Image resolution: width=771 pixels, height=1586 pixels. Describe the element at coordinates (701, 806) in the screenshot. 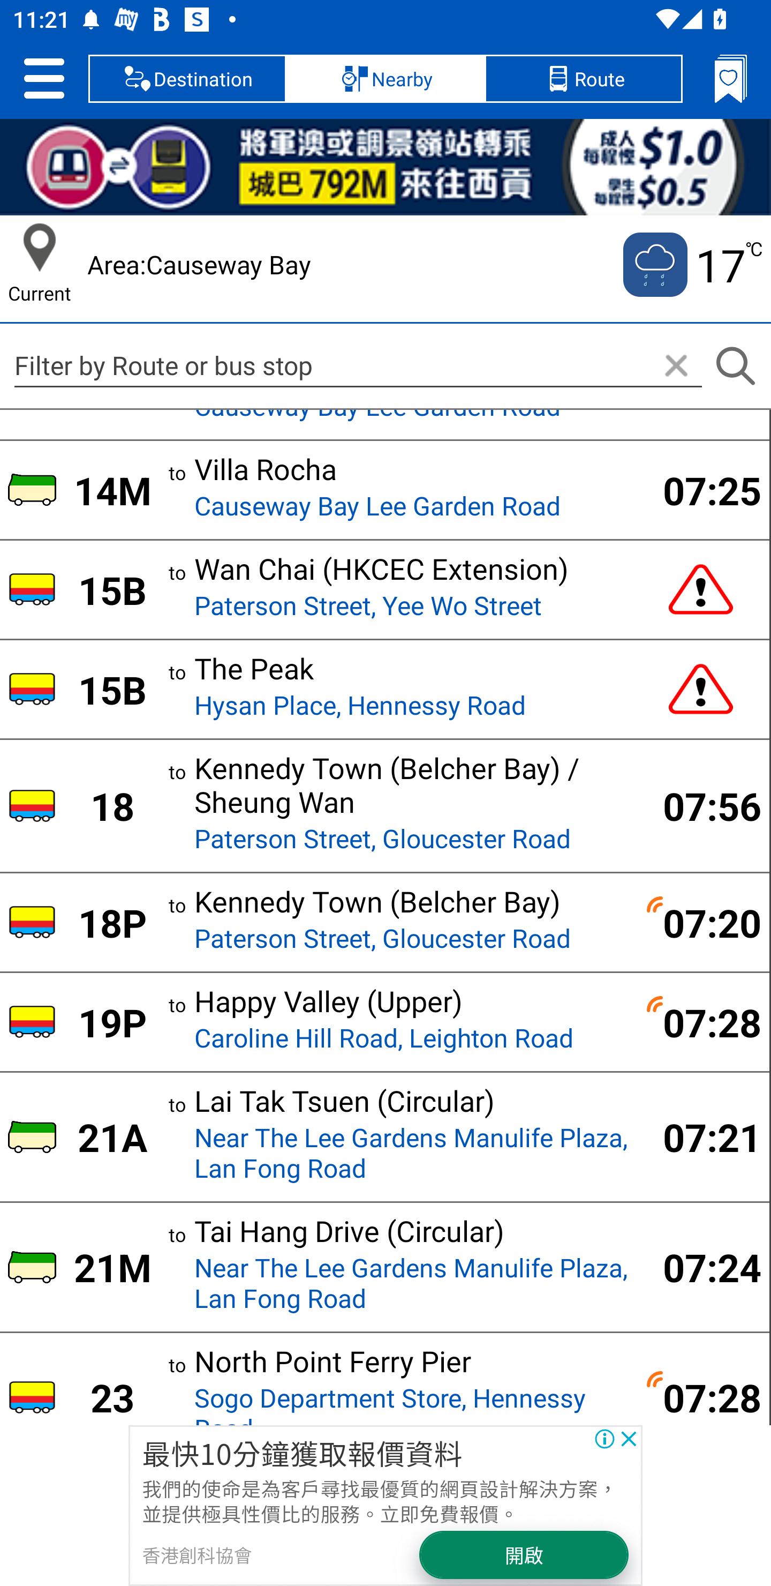

I see `07:56` at that location.